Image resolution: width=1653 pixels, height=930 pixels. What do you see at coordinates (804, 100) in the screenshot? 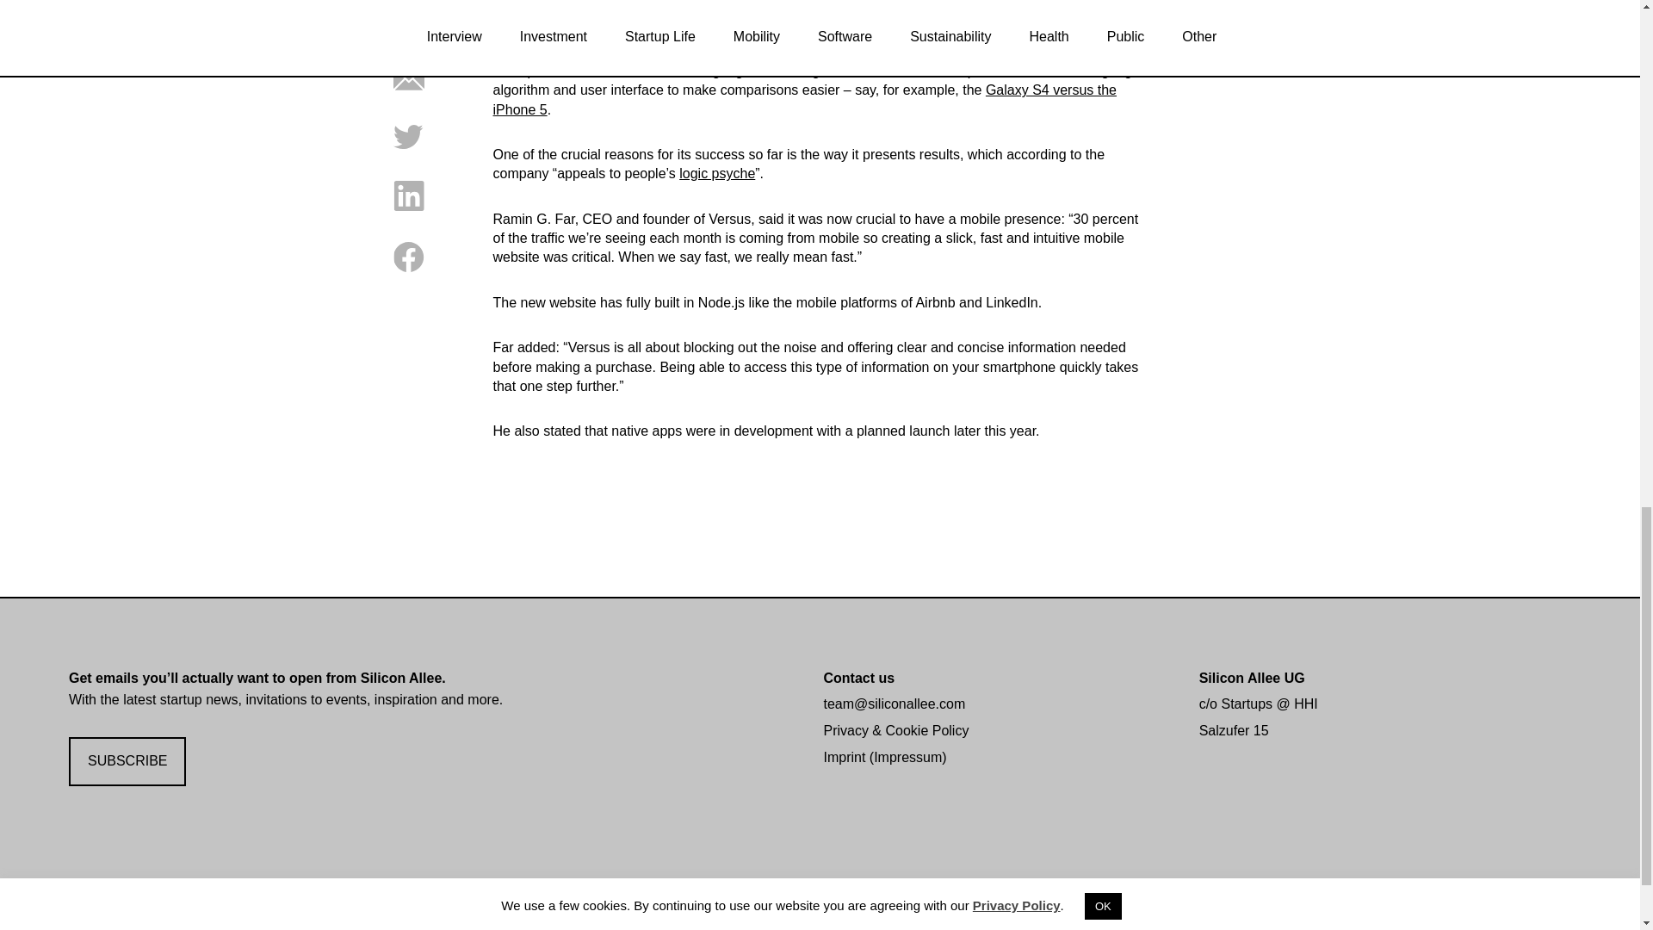
I see `Galaxy S4 versus the iPhone 5` at bounding box center [804, 100].